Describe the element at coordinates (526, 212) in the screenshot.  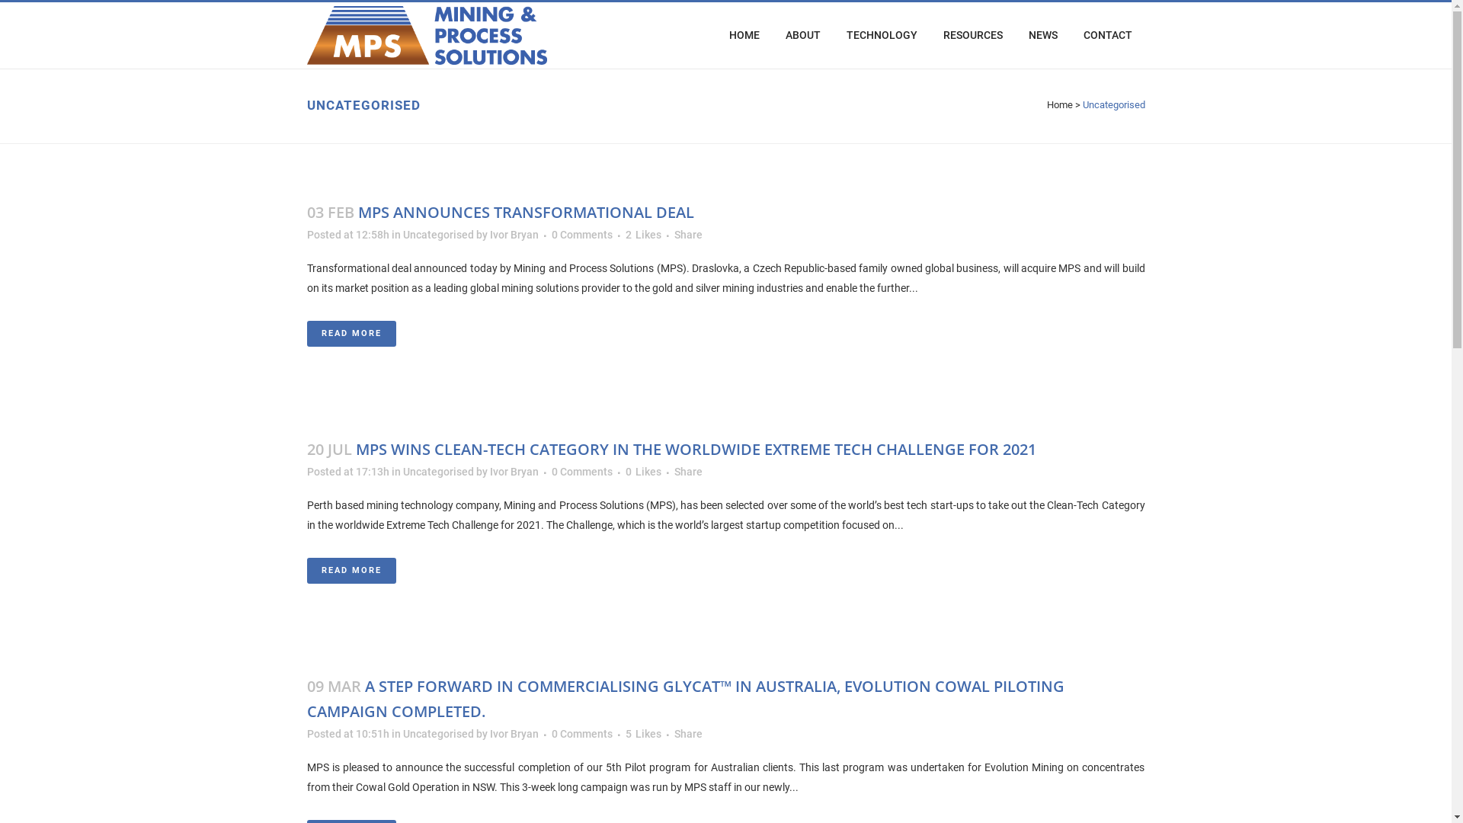
I see `MPS ANNOUNCES TRANSFORMATIONAL DEAL` at that location.